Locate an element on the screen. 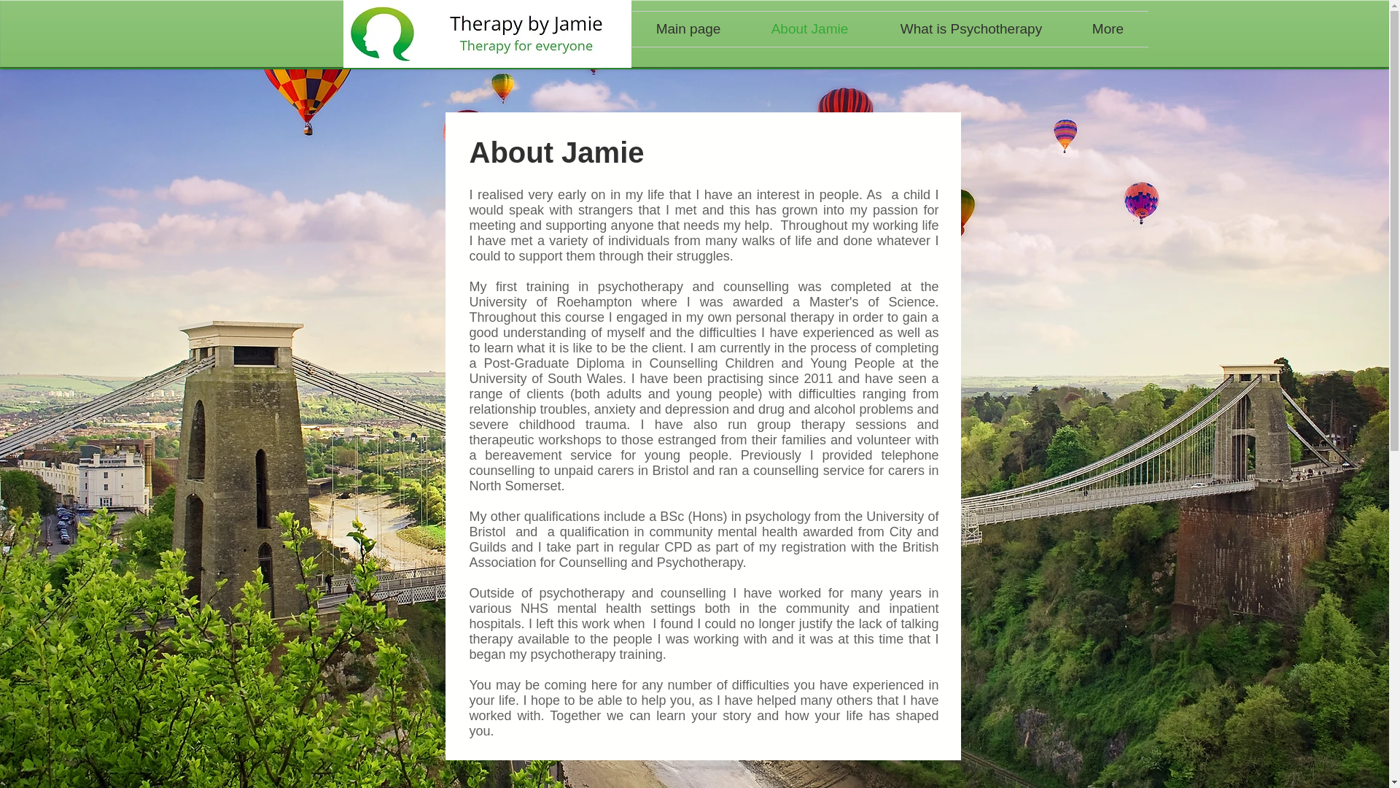 The width and height of the screenshot is (1400, 788). Main page is located at coordinates (688, 29).